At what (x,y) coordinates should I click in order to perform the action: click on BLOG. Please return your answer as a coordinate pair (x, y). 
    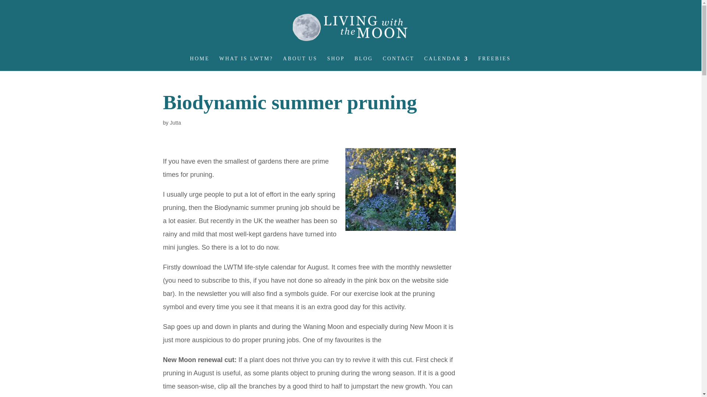
    Looking at the image, I should click on (364, 64).